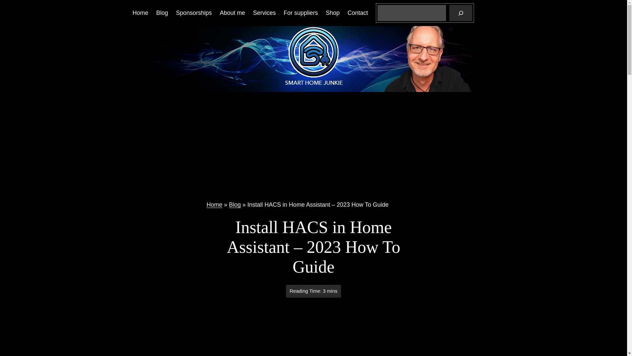 This screenshot has width=632, height=356. What do you see at coordinates (214, 204) in the screenshot?
I see `Home` at bounding box center [214, 204].